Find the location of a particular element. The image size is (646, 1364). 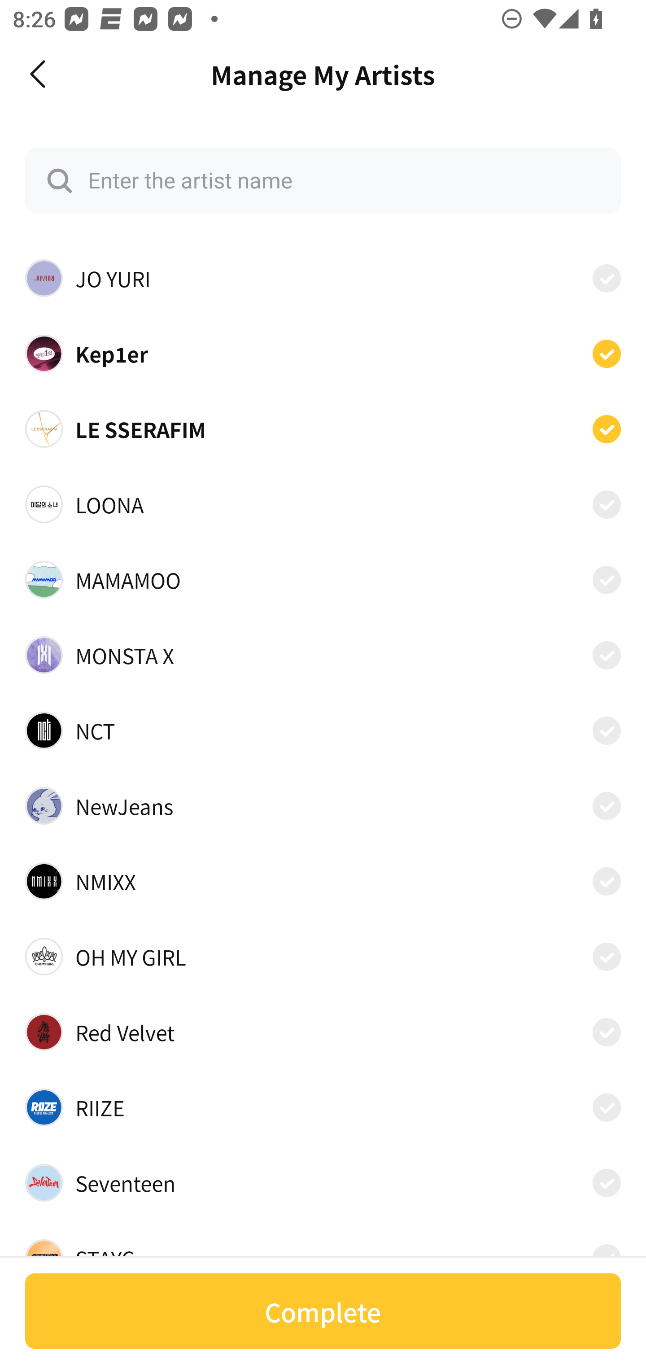

LOONA is located at coordinates (323, 504).